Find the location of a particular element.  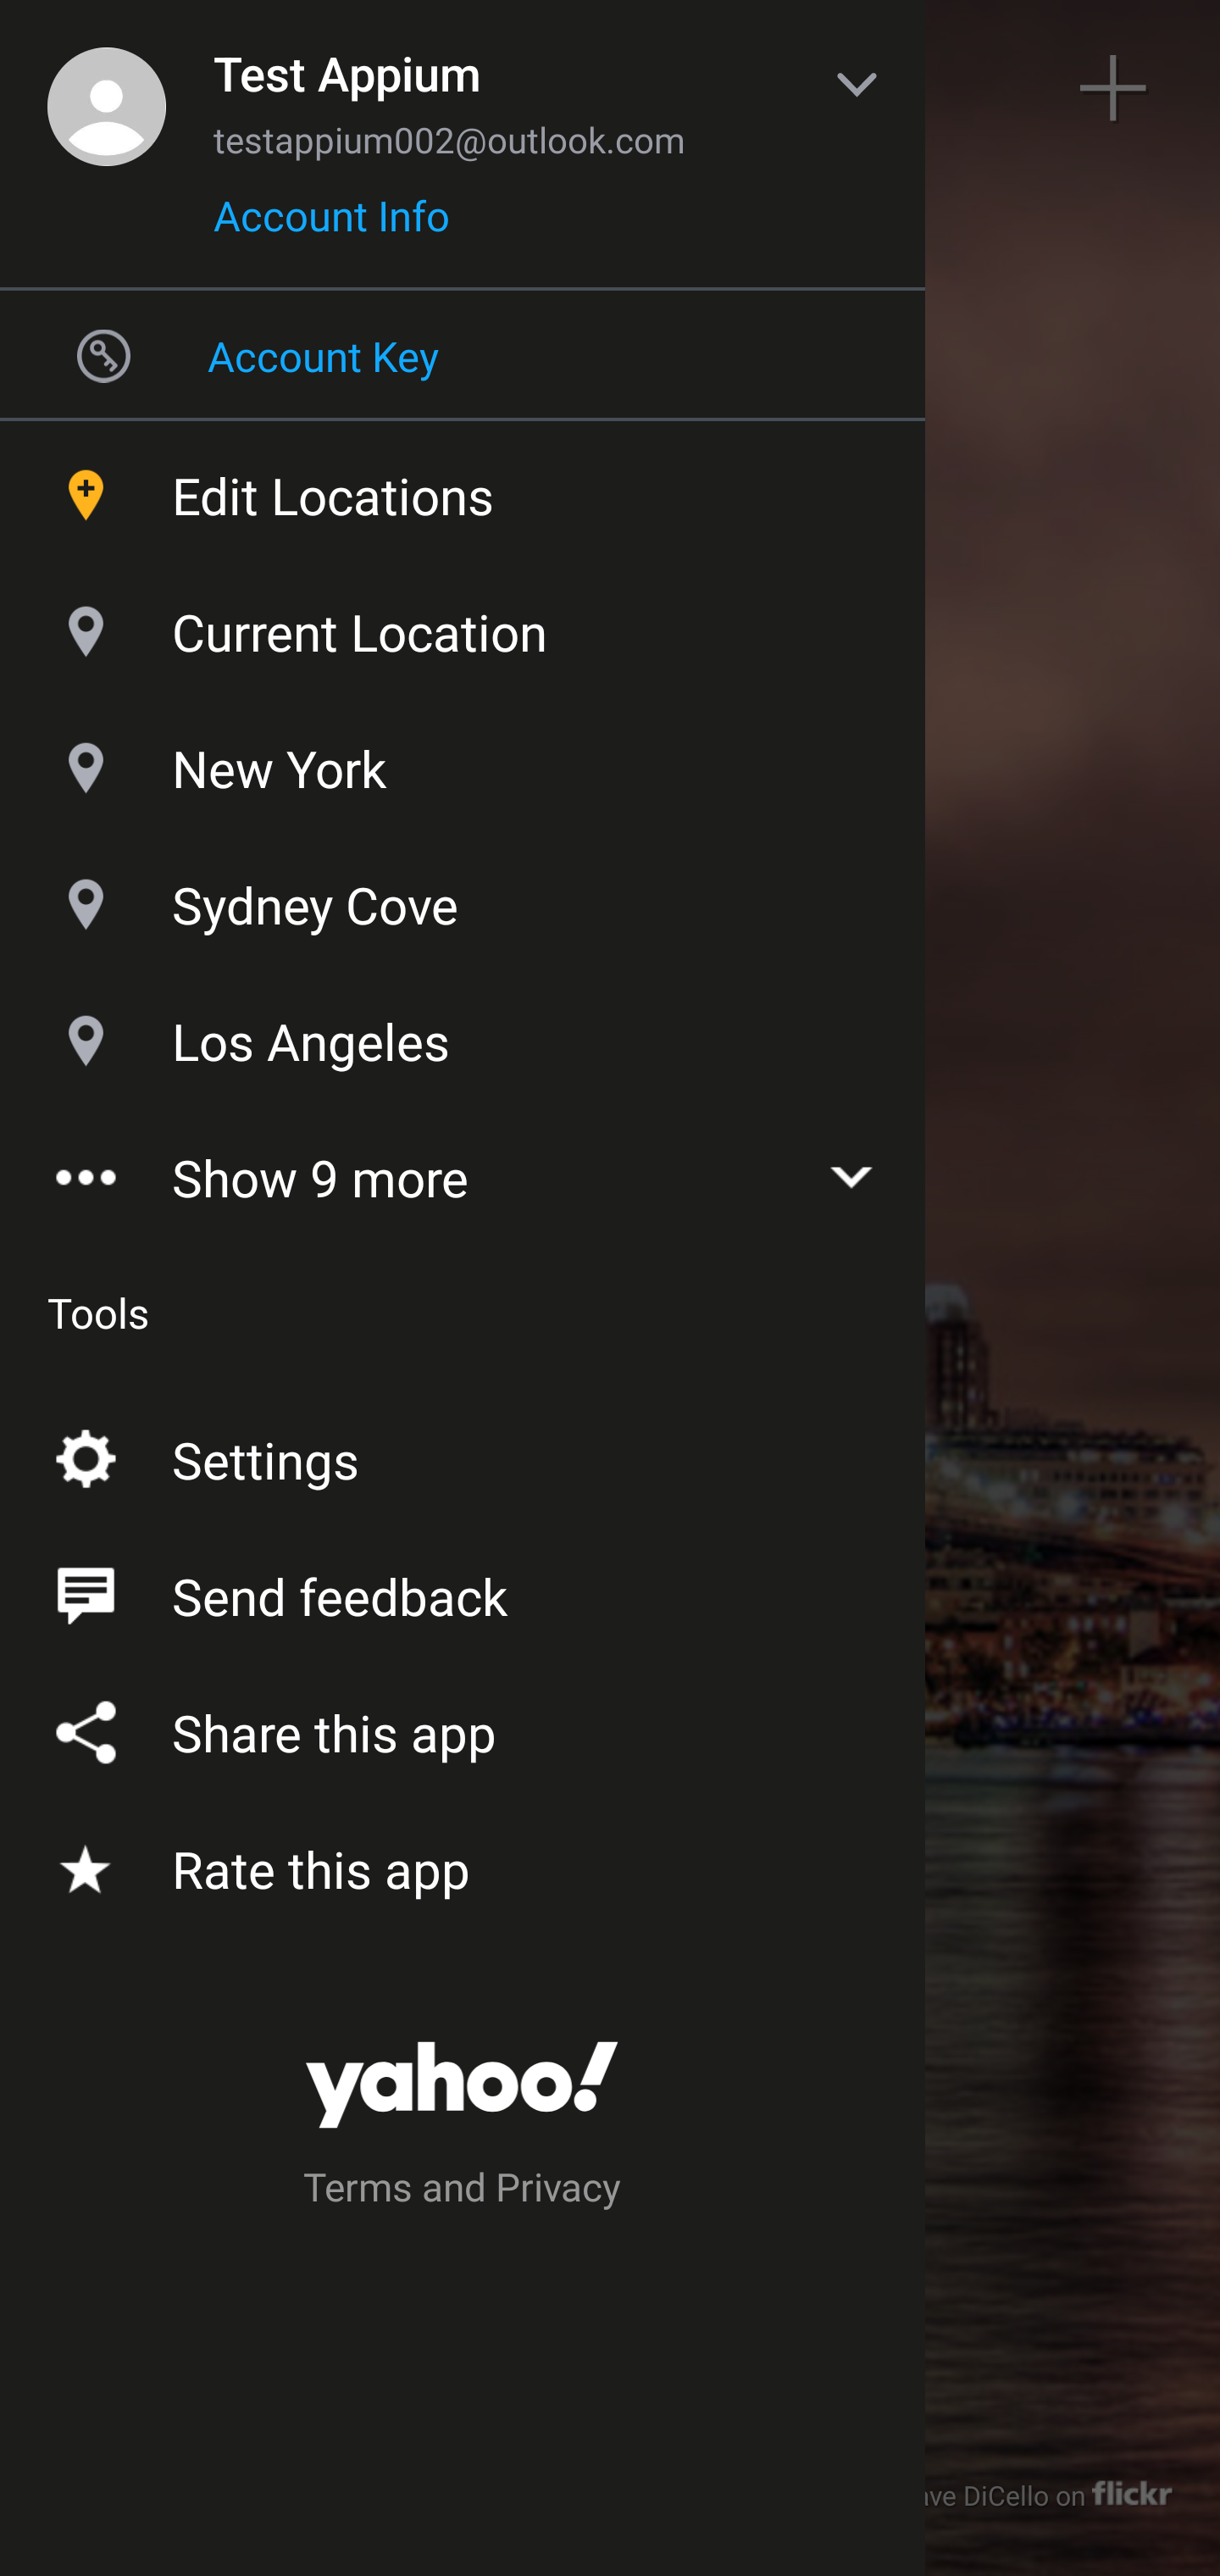

Terms and Privacy Terms and privacy button is located at coordinates (463, 2191).